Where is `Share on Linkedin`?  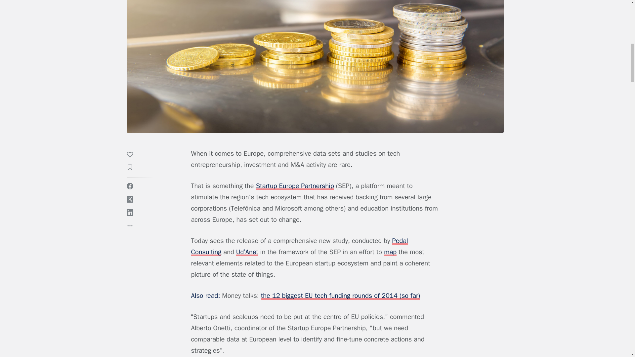
Share on Linkedin is located at coordinates (130, 212).